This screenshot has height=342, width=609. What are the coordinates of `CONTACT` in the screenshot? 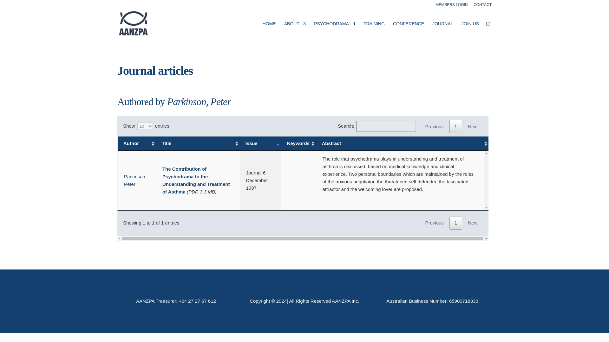 It's located at (482, 6).